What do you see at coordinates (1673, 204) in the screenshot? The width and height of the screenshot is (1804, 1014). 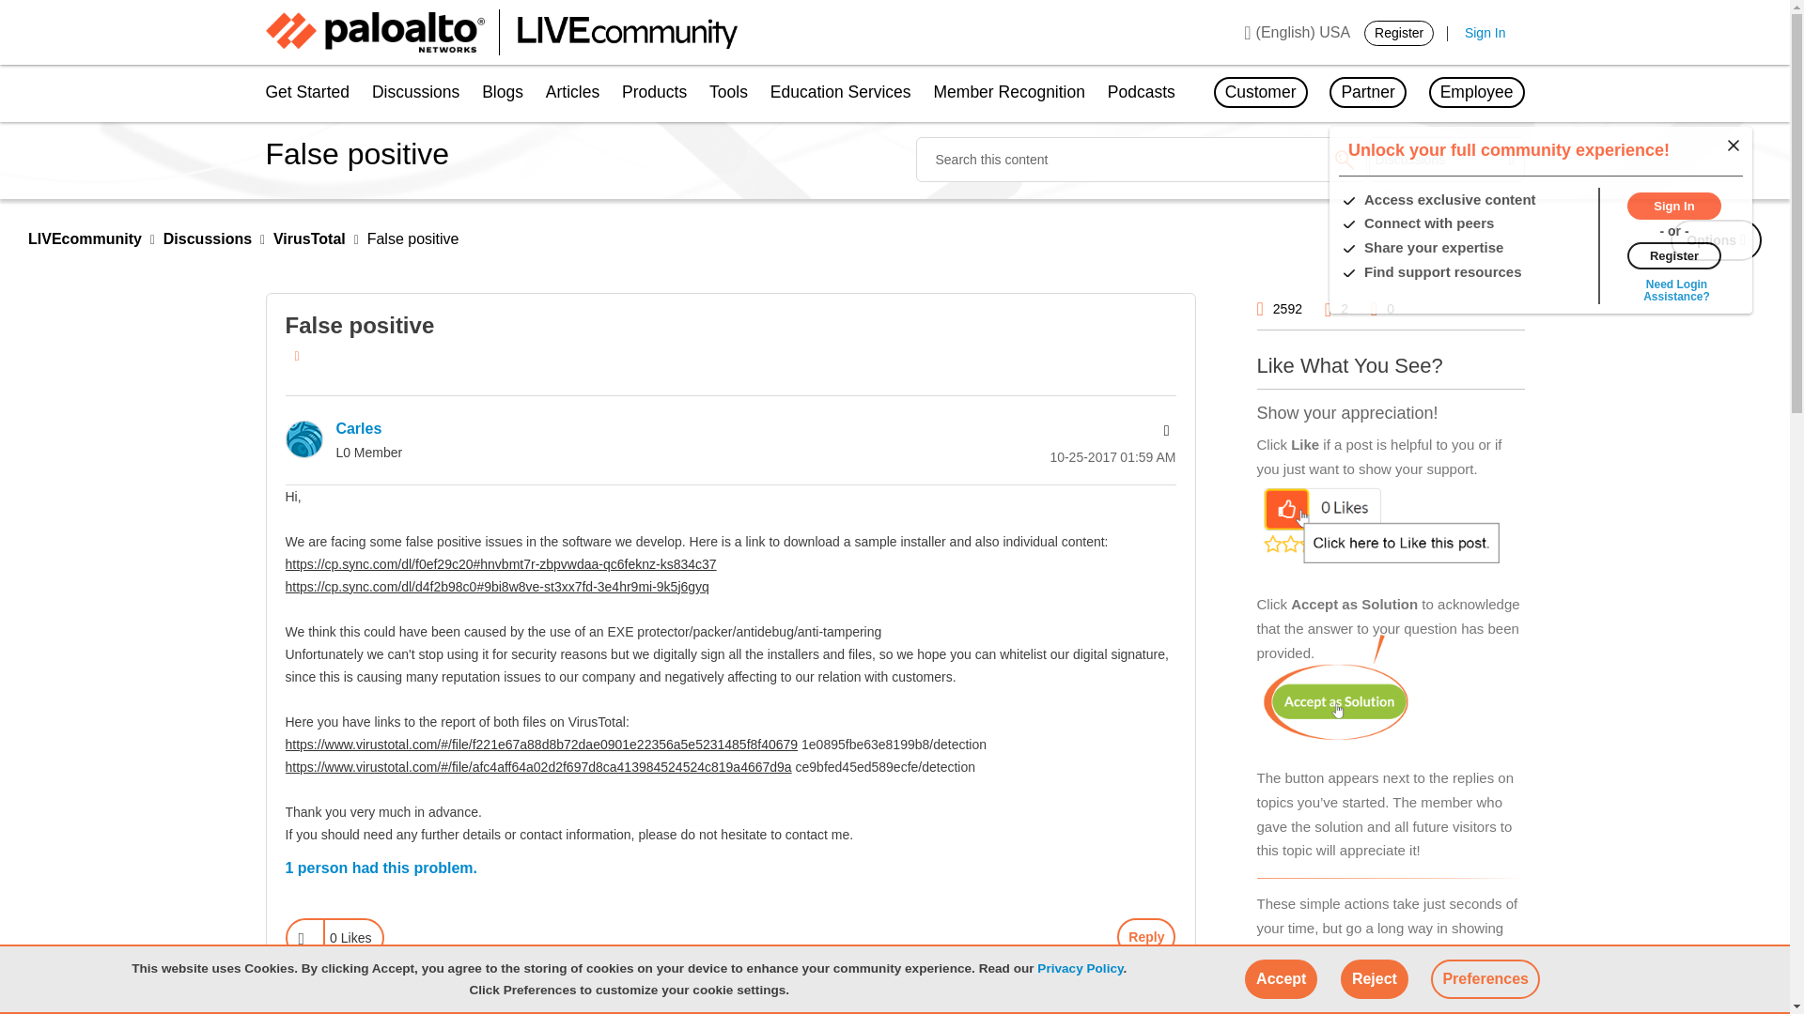 I see `Sign In` at bounding box center [1673, 204].